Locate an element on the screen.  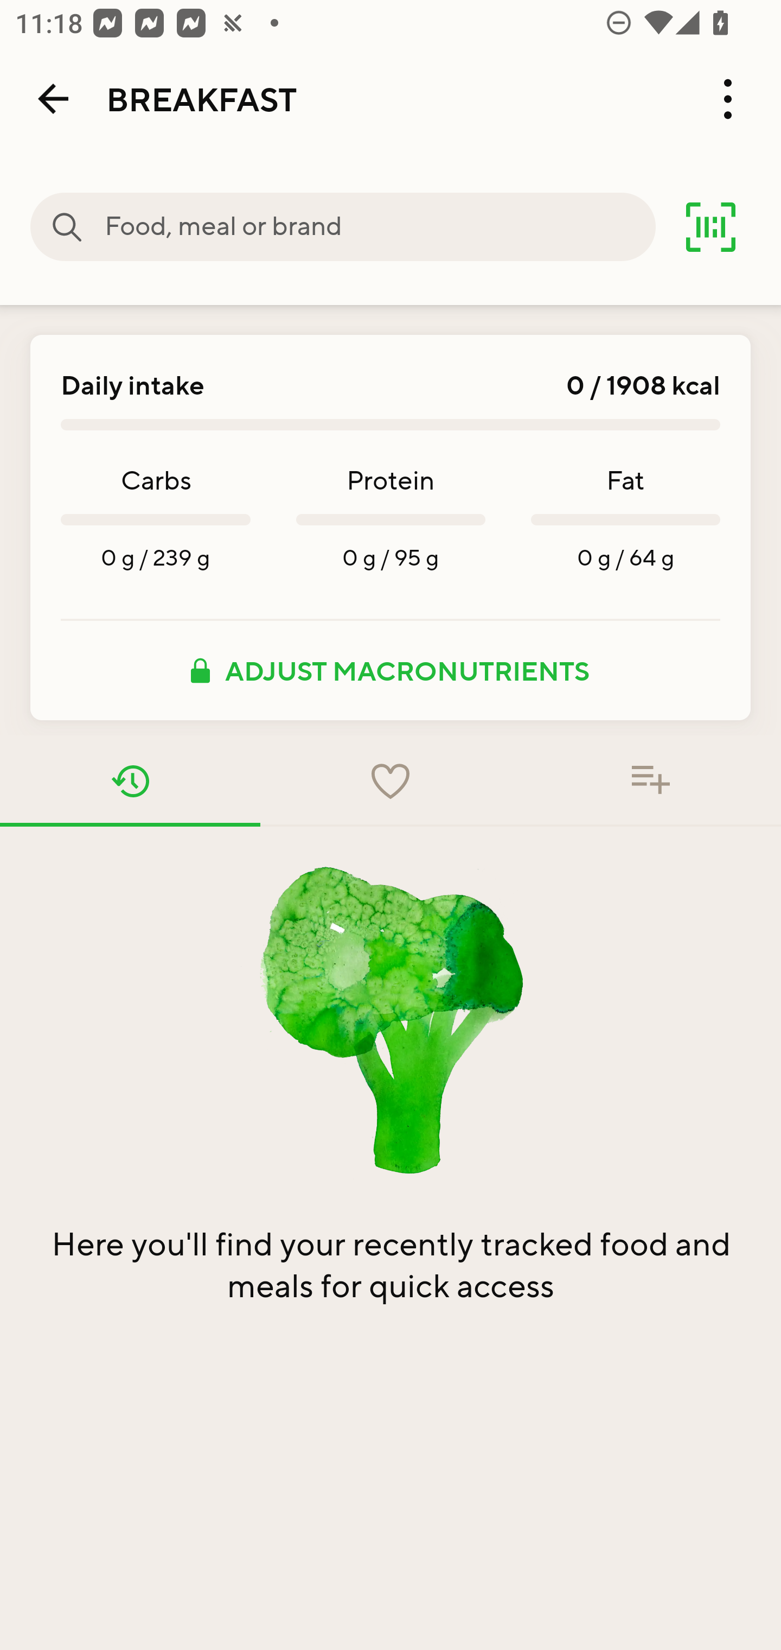
Food, meal or brand is located at coordinates (67, 227).